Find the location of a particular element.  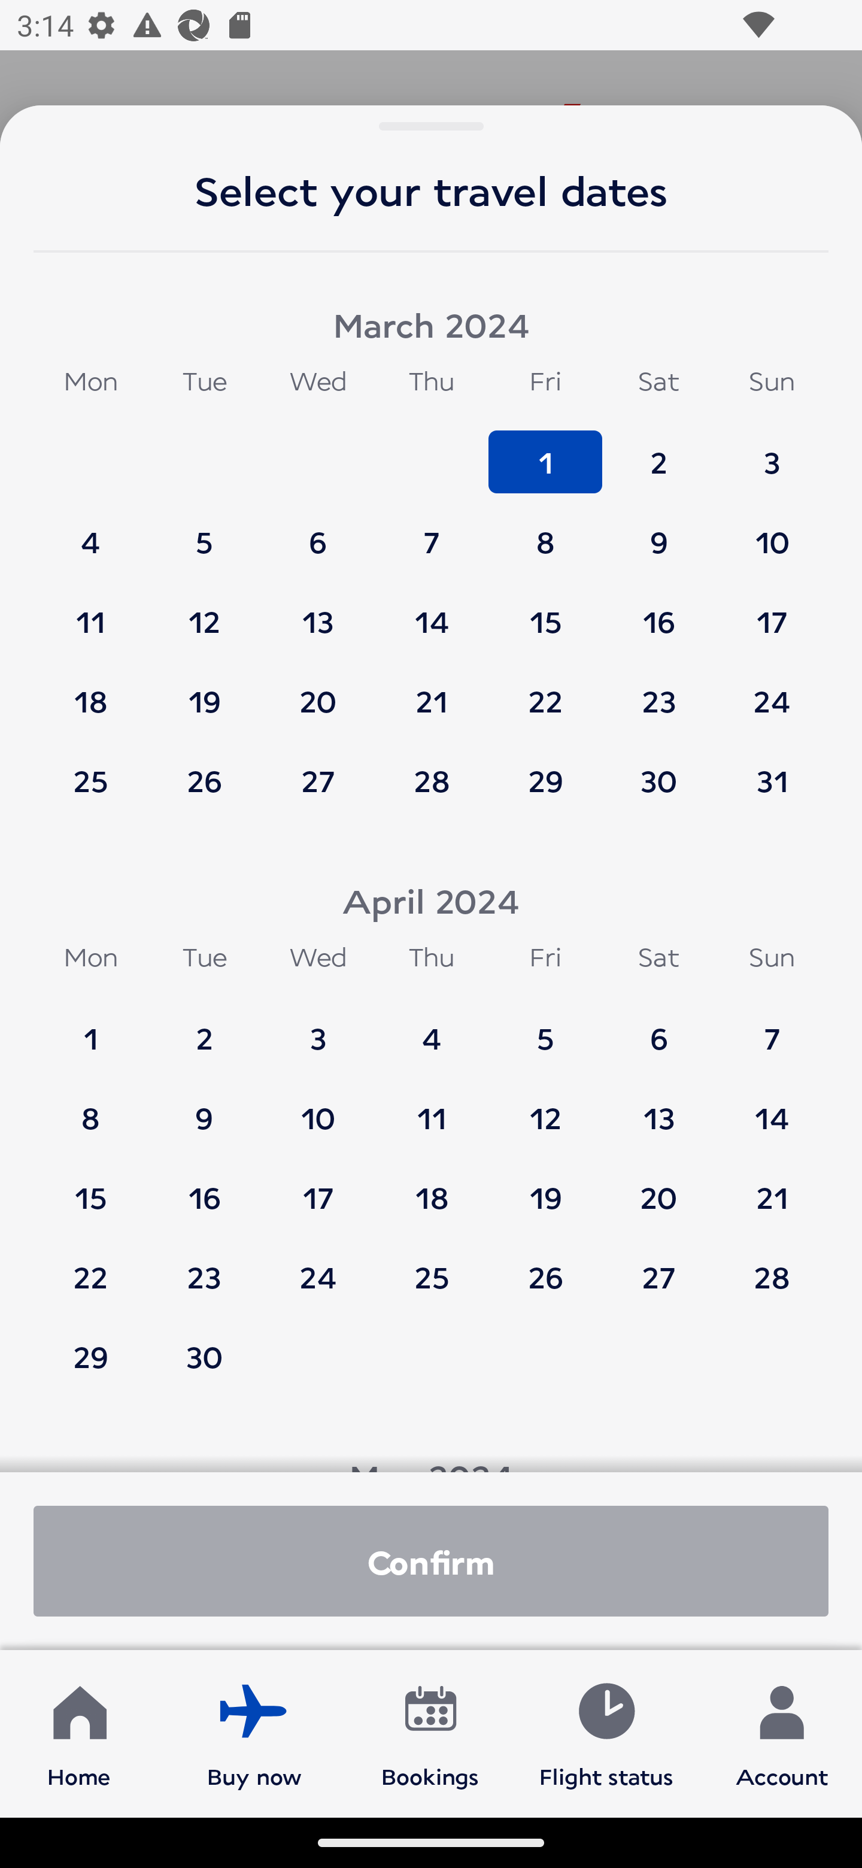

10 is located at coordinates (318, 1106).